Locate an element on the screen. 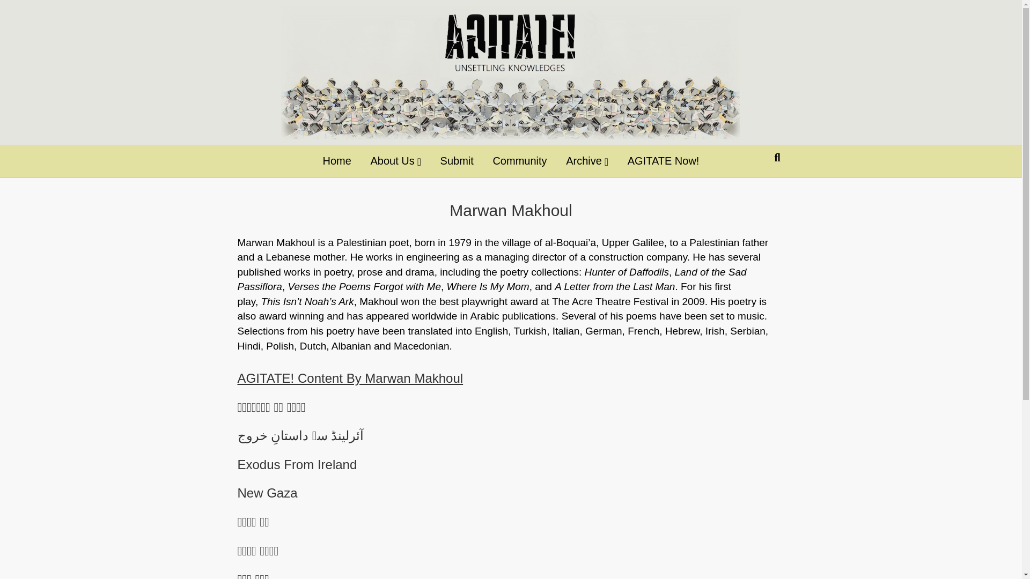 This screenshot has height=579, width=1030. Archive is located at coordinates (587, 161).